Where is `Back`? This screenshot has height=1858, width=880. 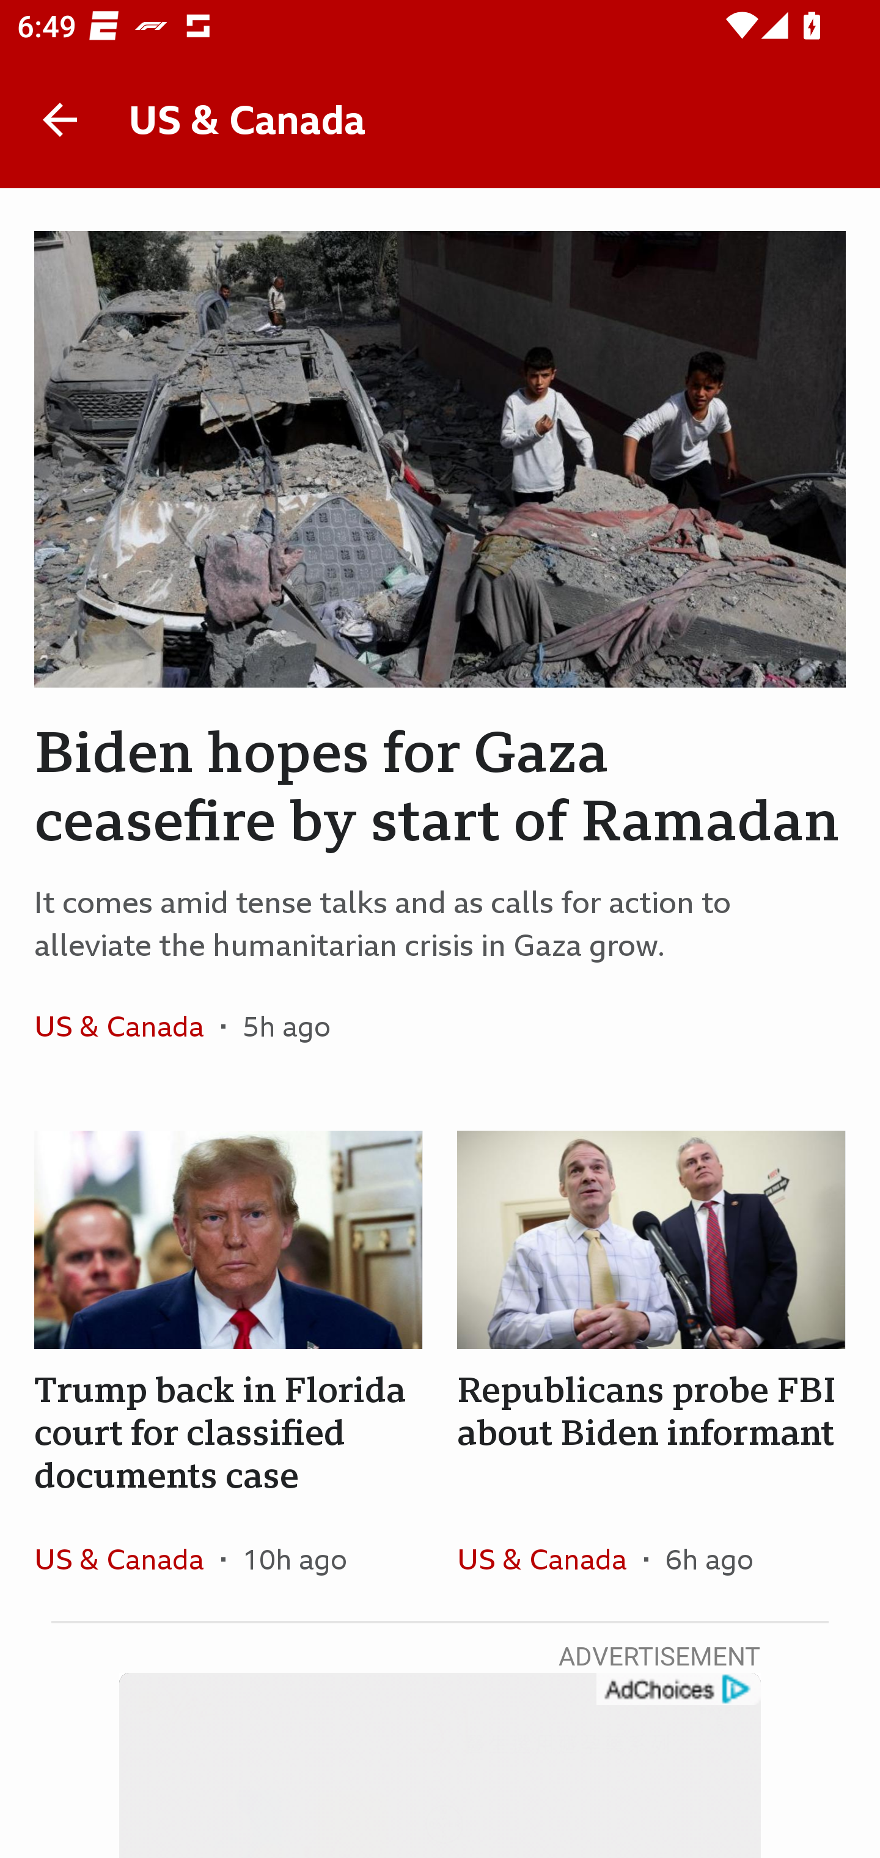 Back is located at coordinates (60, 120).